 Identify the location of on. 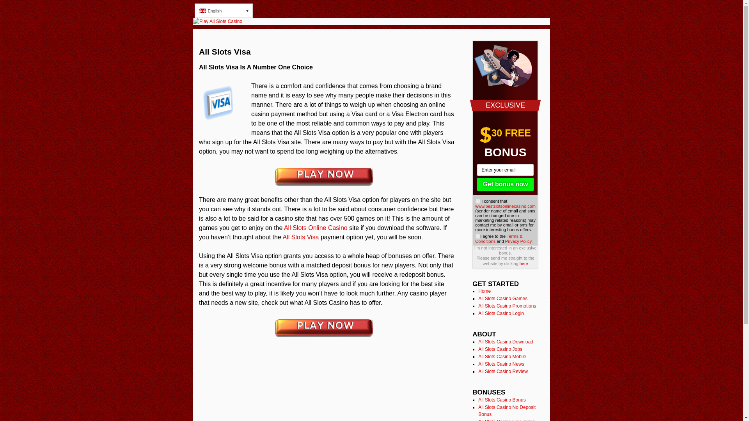
(477, 201).